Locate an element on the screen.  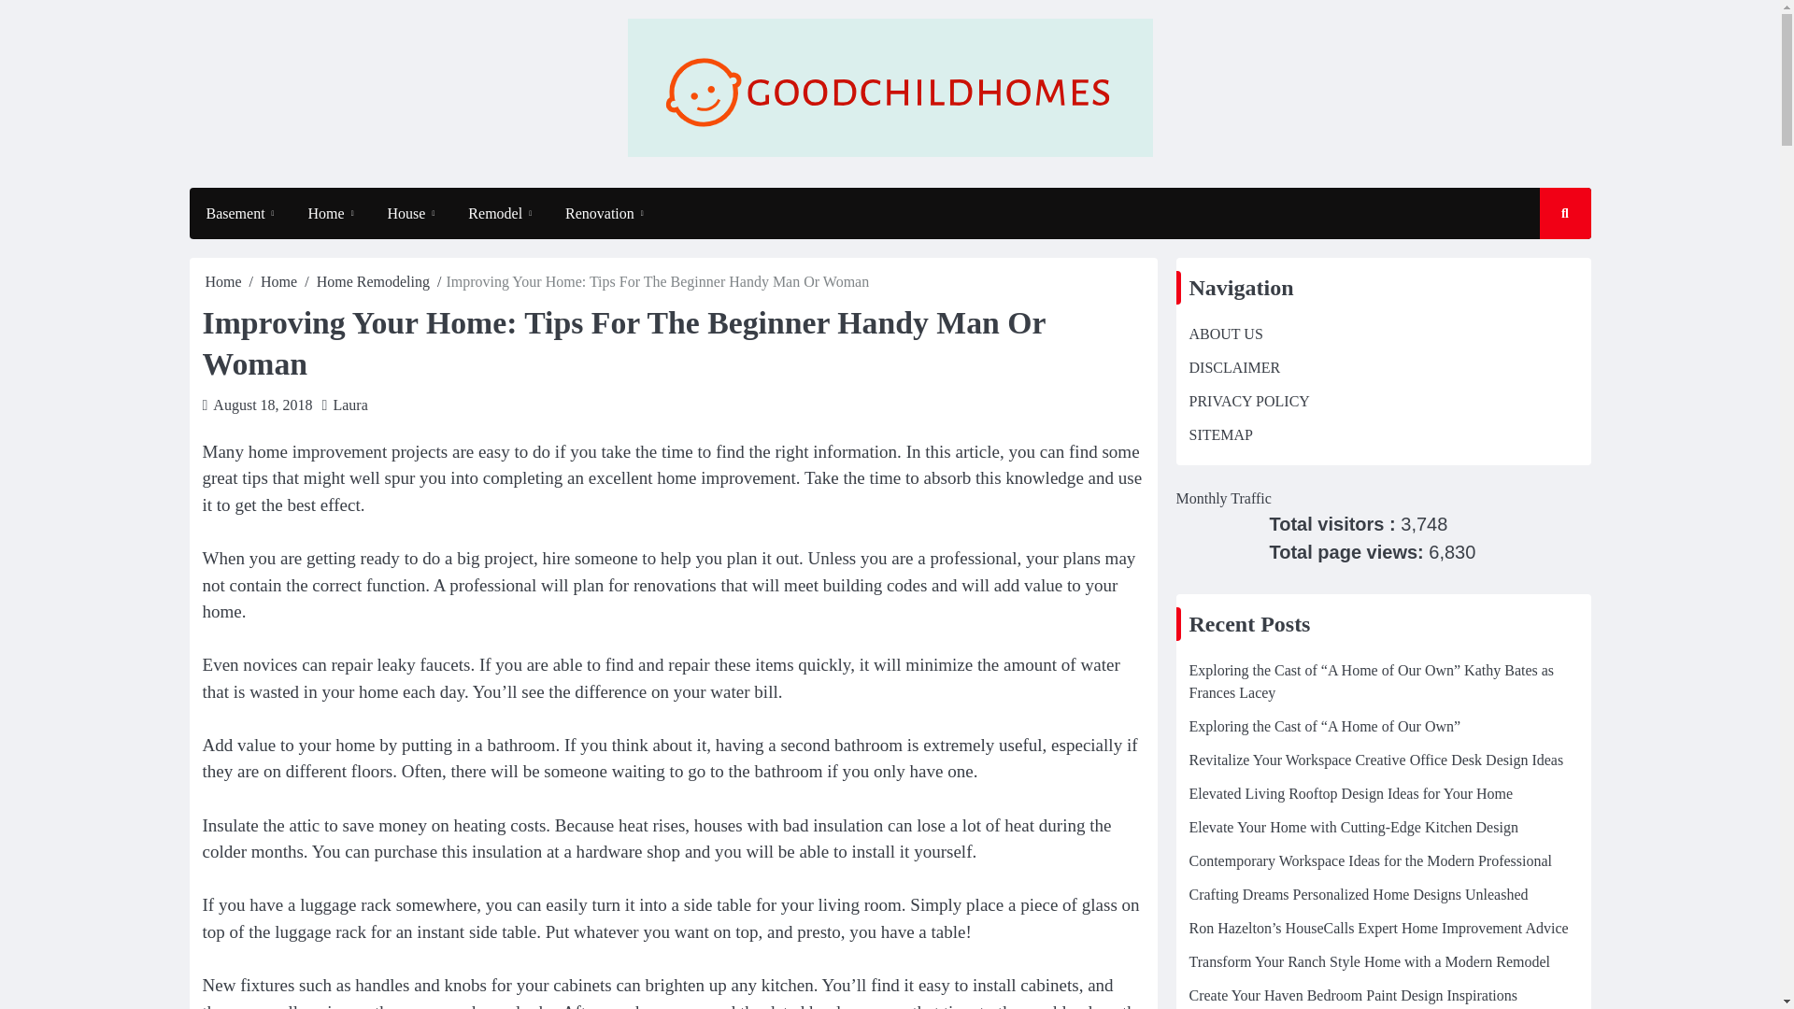
Remodel is located at coordinates (500, 213).